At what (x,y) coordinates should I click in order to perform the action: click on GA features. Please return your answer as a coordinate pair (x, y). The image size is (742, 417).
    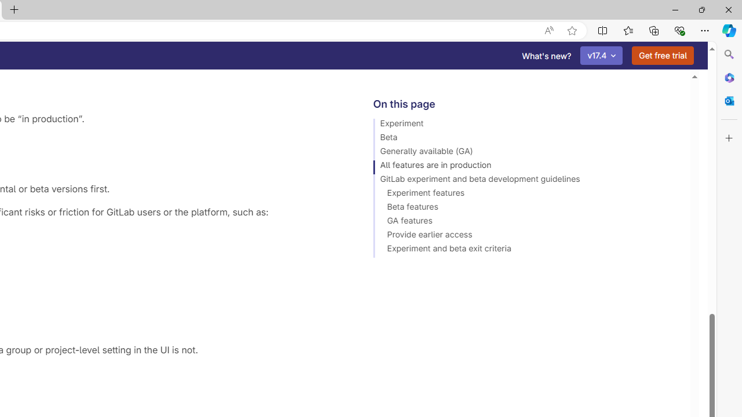
    Looking at the image, I should click on (526, 222).